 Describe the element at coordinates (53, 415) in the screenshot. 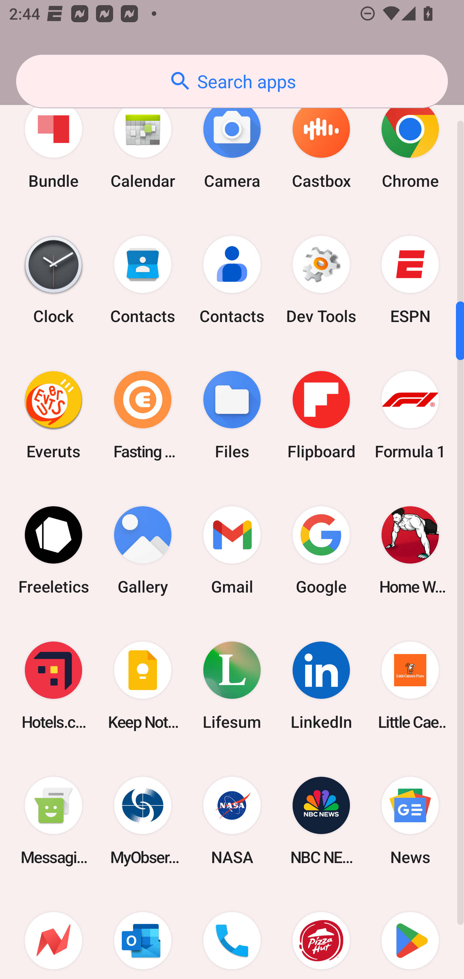

I see `Everuts` at that location.